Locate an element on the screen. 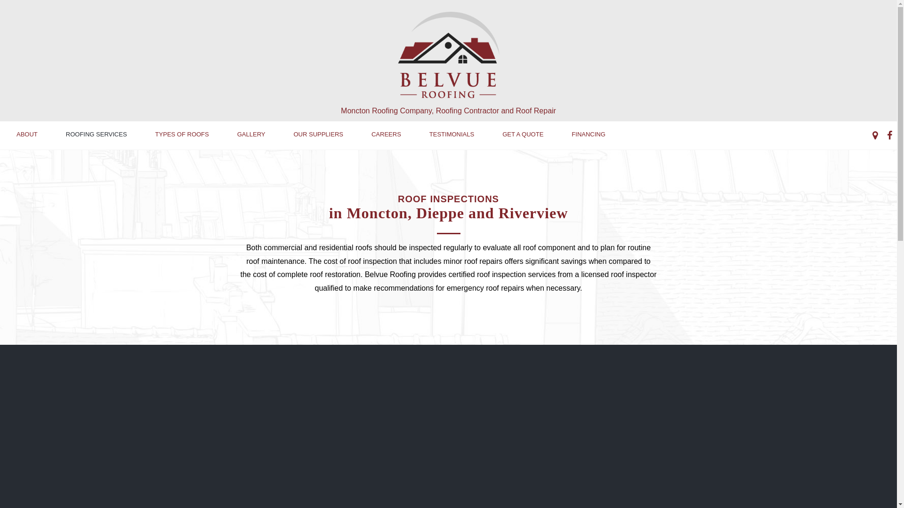 The image size is (904, 508). TYPES OF ROOFS is located at coordinates (182, 135).